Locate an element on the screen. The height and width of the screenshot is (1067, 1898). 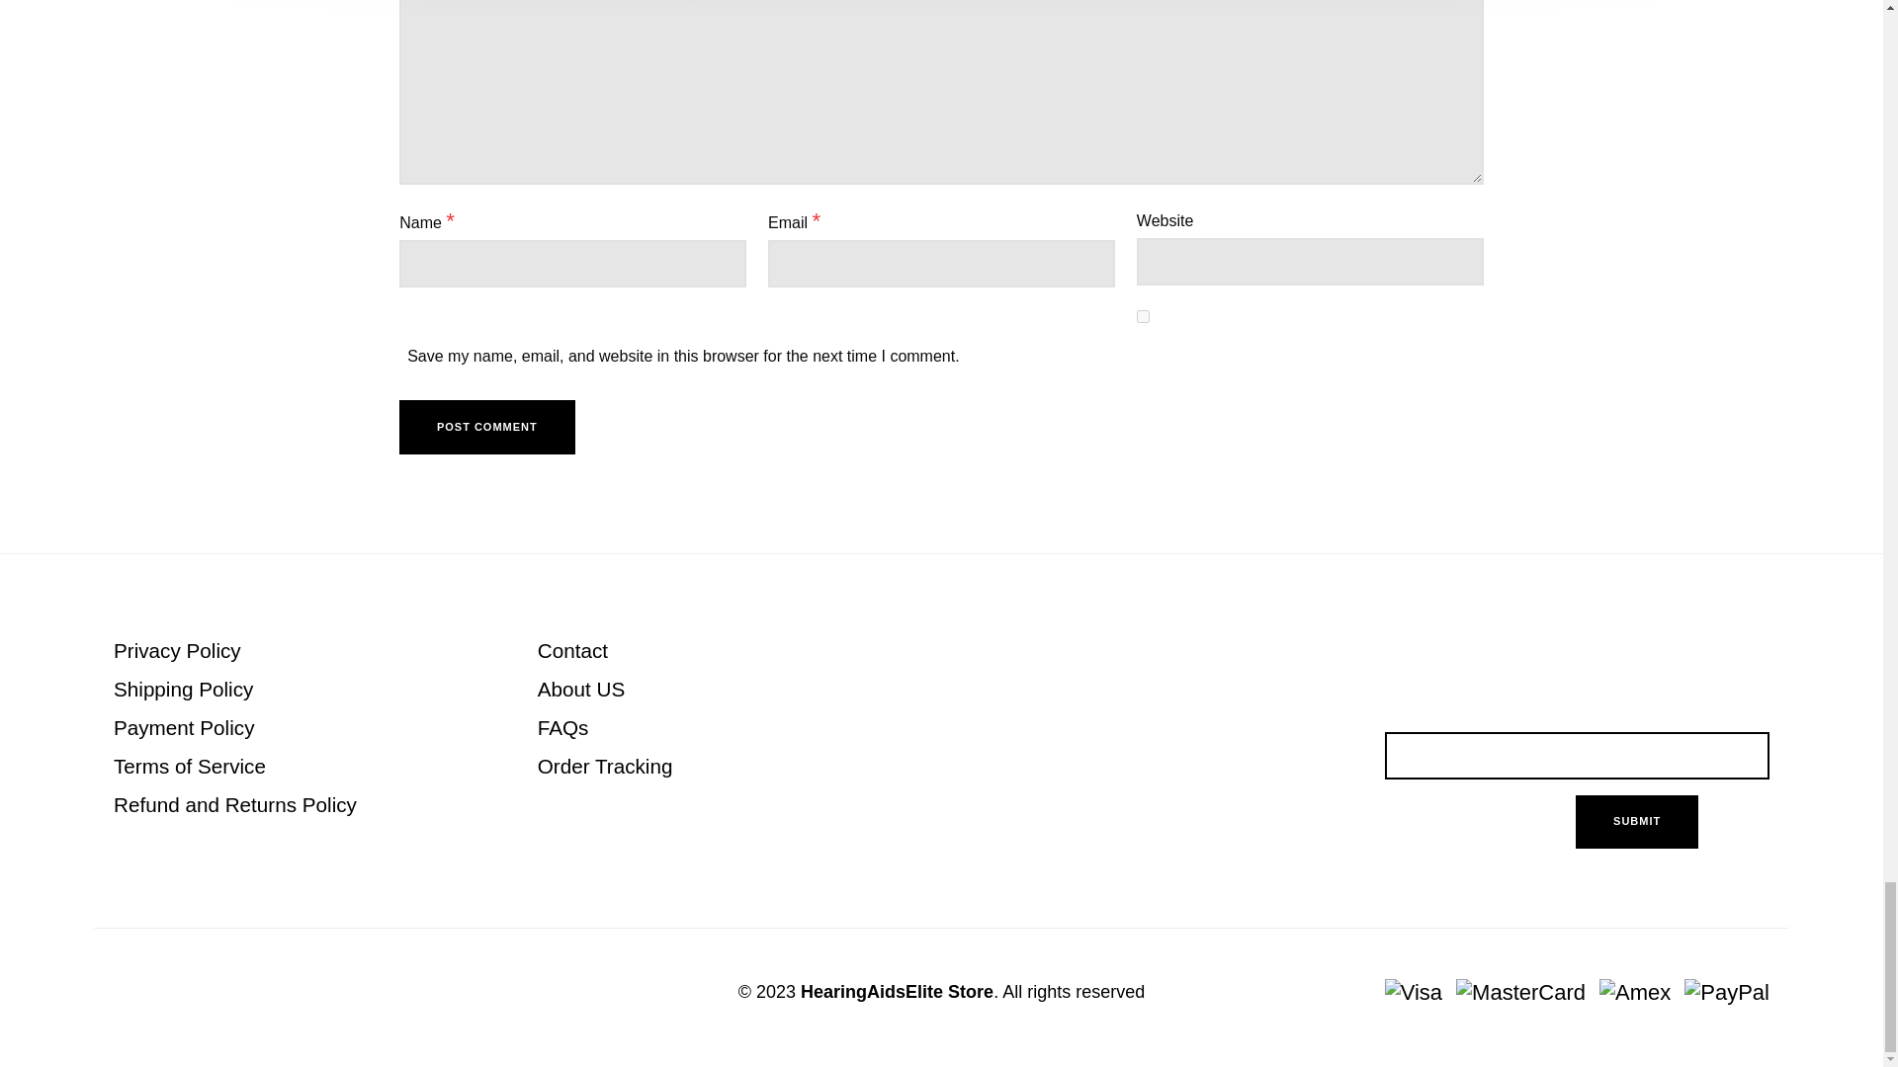
Post Comment is located at coordinates (486, 427).